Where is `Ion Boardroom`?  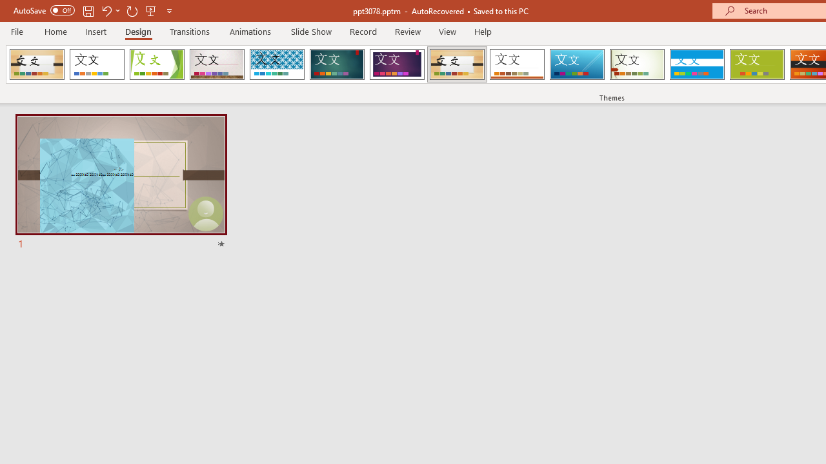
Ion Boardroom is located at coordinates (397, 64).